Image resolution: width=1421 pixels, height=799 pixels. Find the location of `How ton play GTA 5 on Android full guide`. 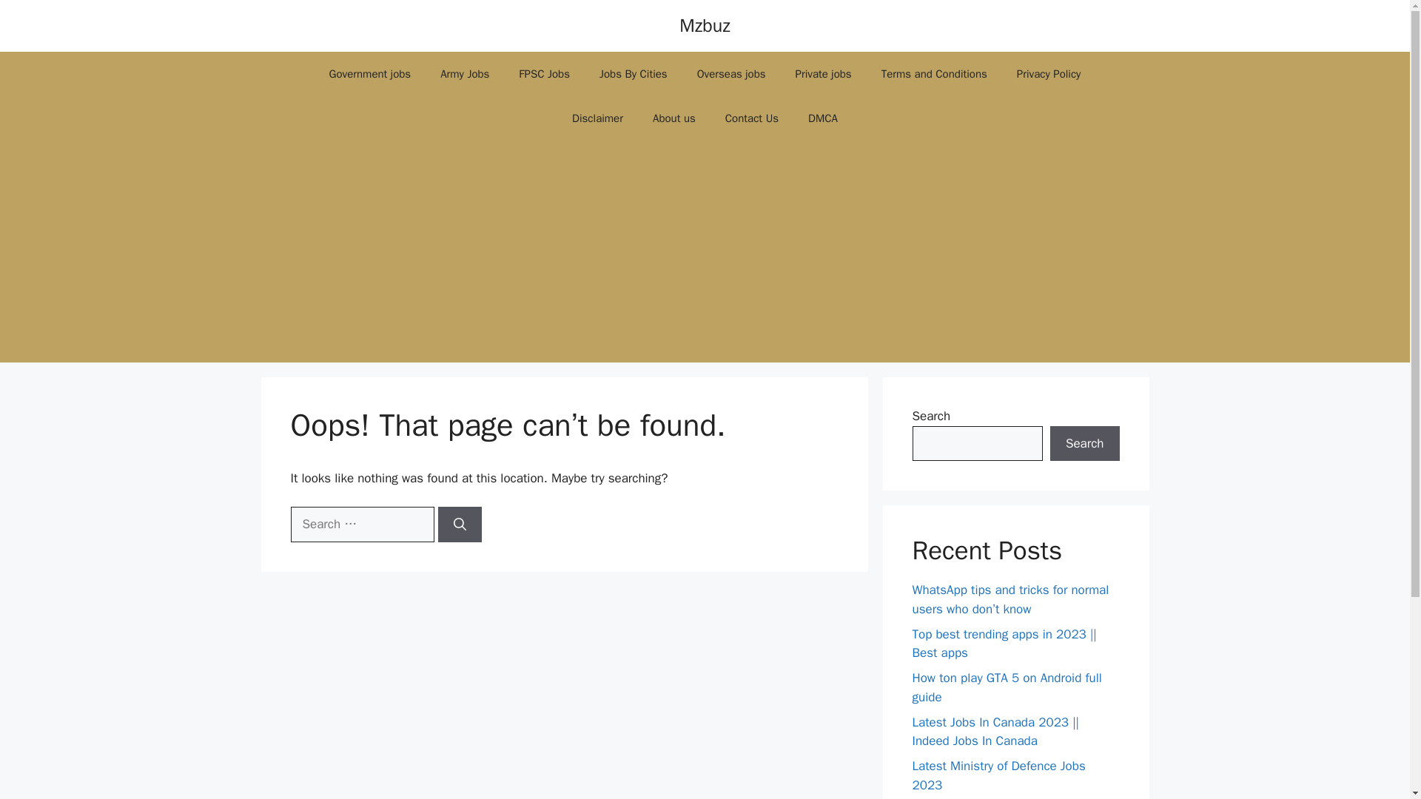

How ton play GTA 5 on Android full guide is located at coordinates (1007, 687).